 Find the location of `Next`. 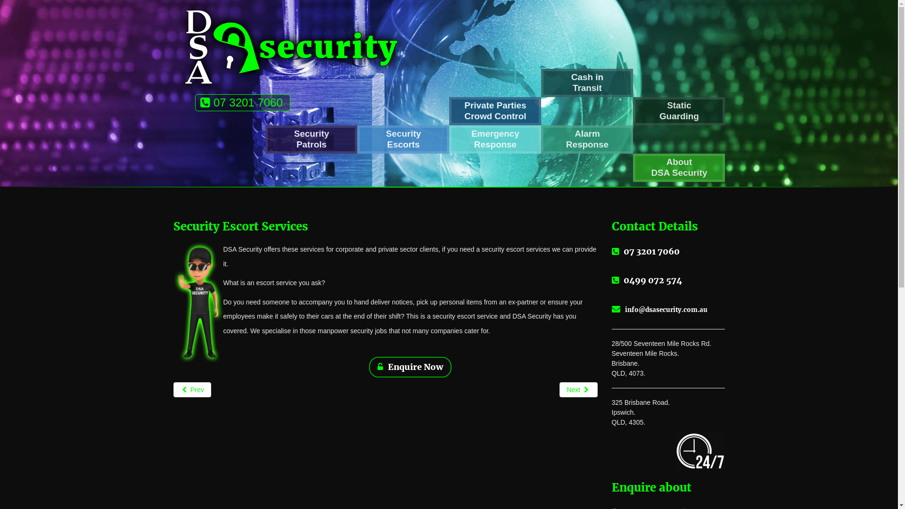

Next is located at coordinates (578, 390).